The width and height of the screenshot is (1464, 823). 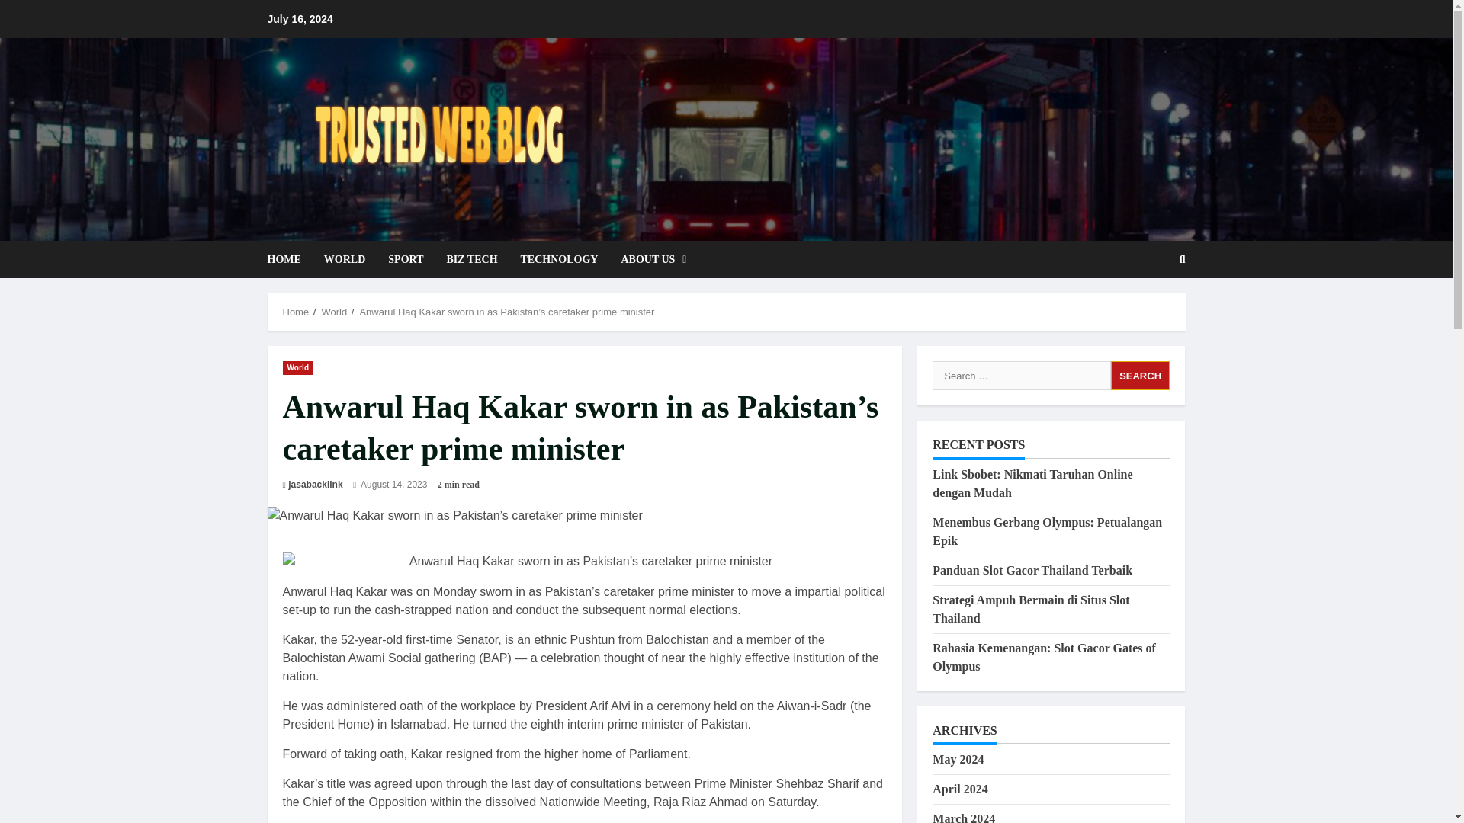 I want to click on BIZ TECH, so click(x=471, y=259).